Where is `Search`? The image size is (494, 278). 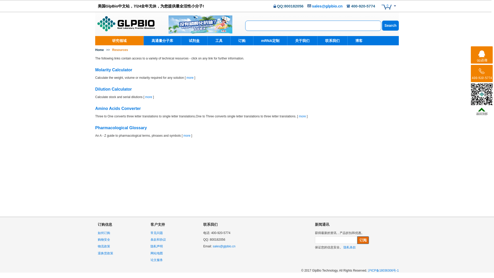
Search is located at coordinates (390, 25).